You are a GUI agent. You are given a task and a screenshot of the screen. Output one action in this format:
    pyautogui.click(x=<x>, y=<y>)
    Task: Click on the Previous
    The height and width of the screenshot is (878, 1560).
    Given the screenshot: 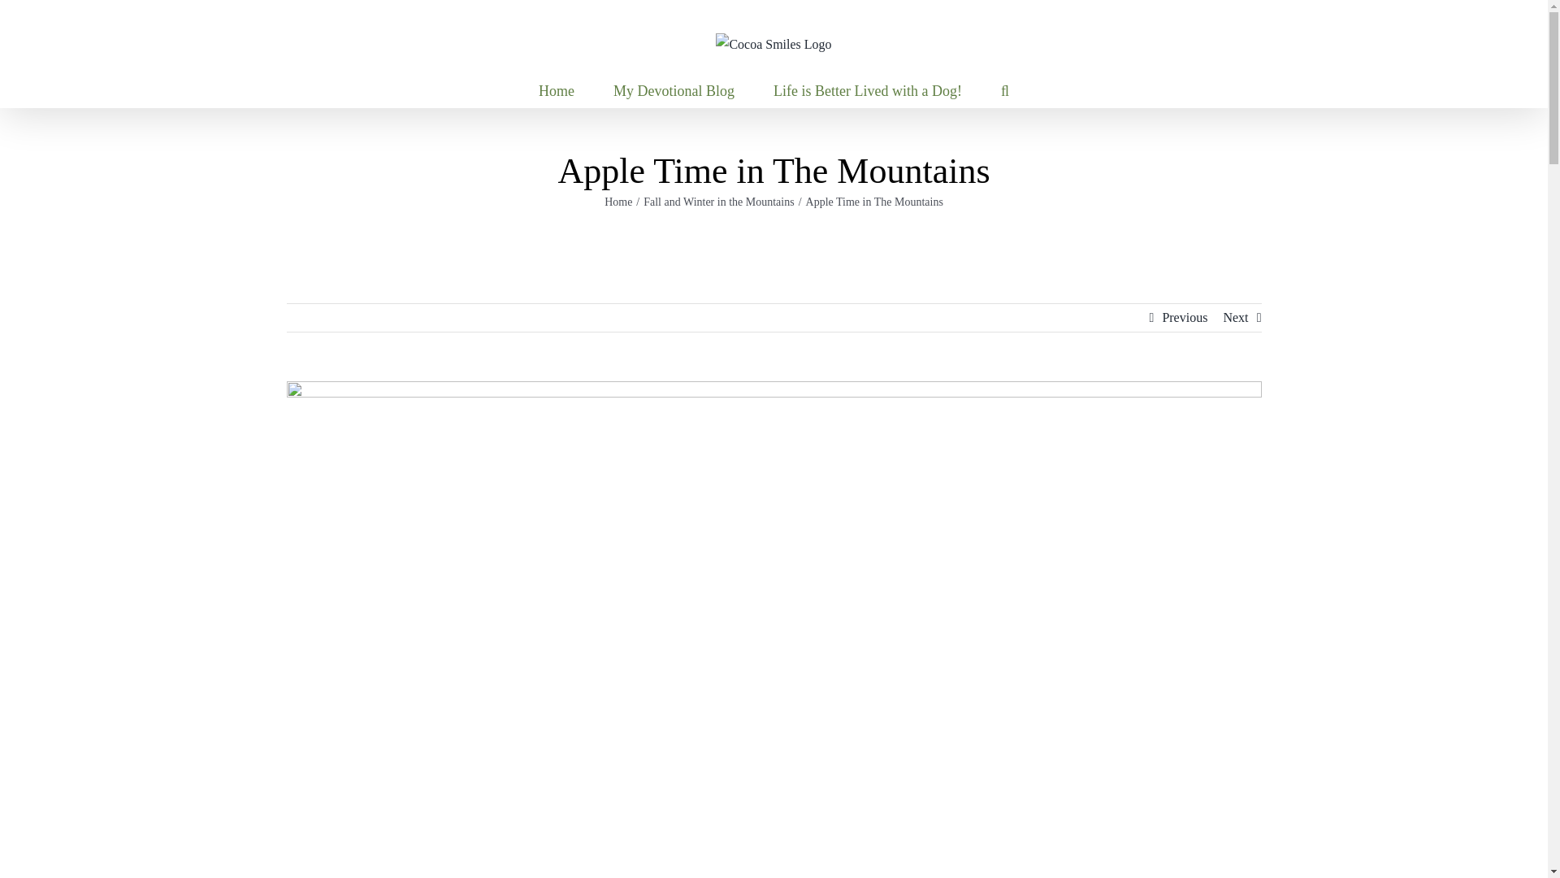 What is the action you would take?
    pyautogui.click(x=1185, y=317)
    